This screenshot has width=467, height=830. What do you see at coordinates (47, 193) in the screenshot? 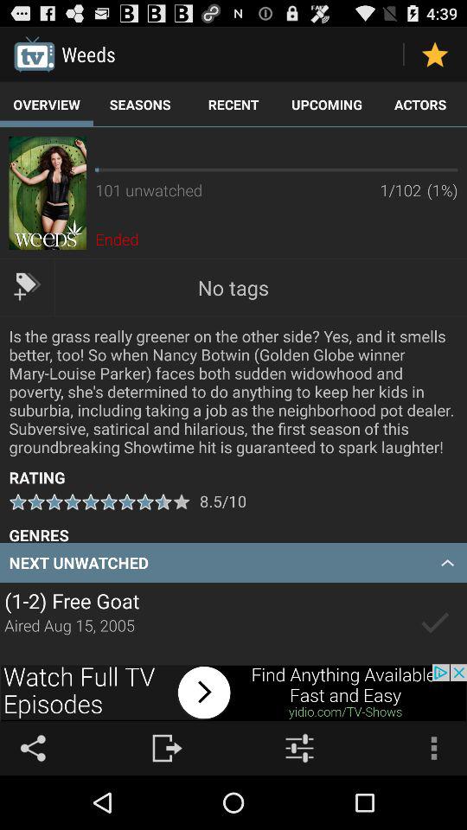
I see `open an image` at bounding box center [47, 193].